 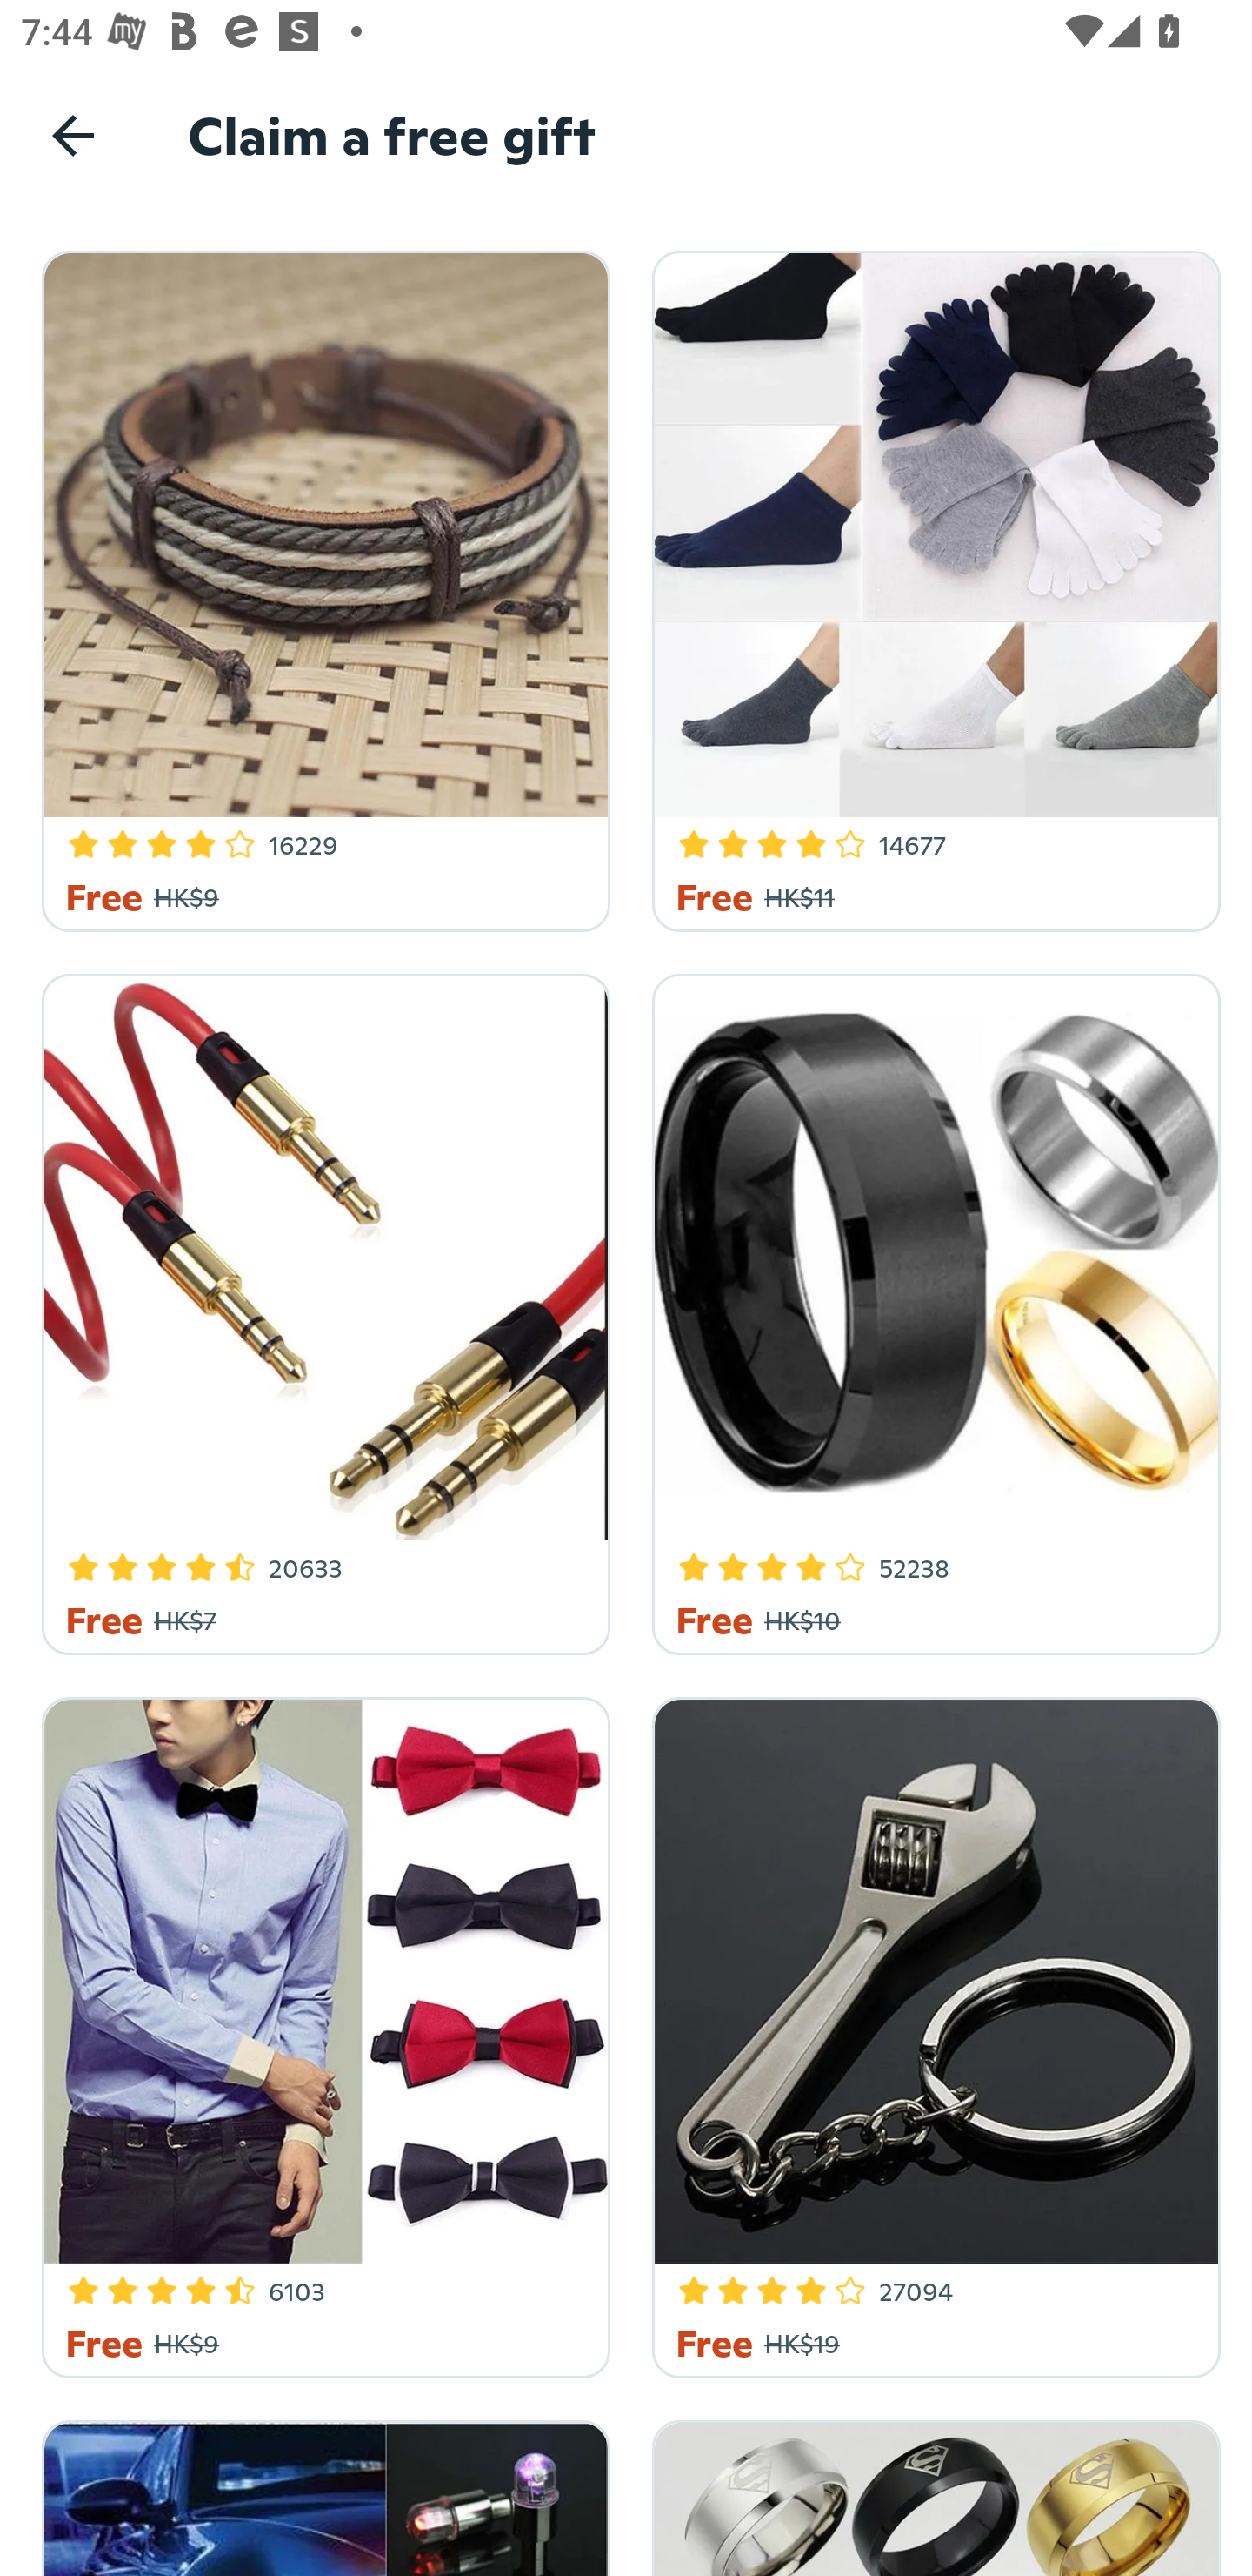 I want to click on 3.8 Star Rating 16229 Free HK$9, so click(x=321, y=586).